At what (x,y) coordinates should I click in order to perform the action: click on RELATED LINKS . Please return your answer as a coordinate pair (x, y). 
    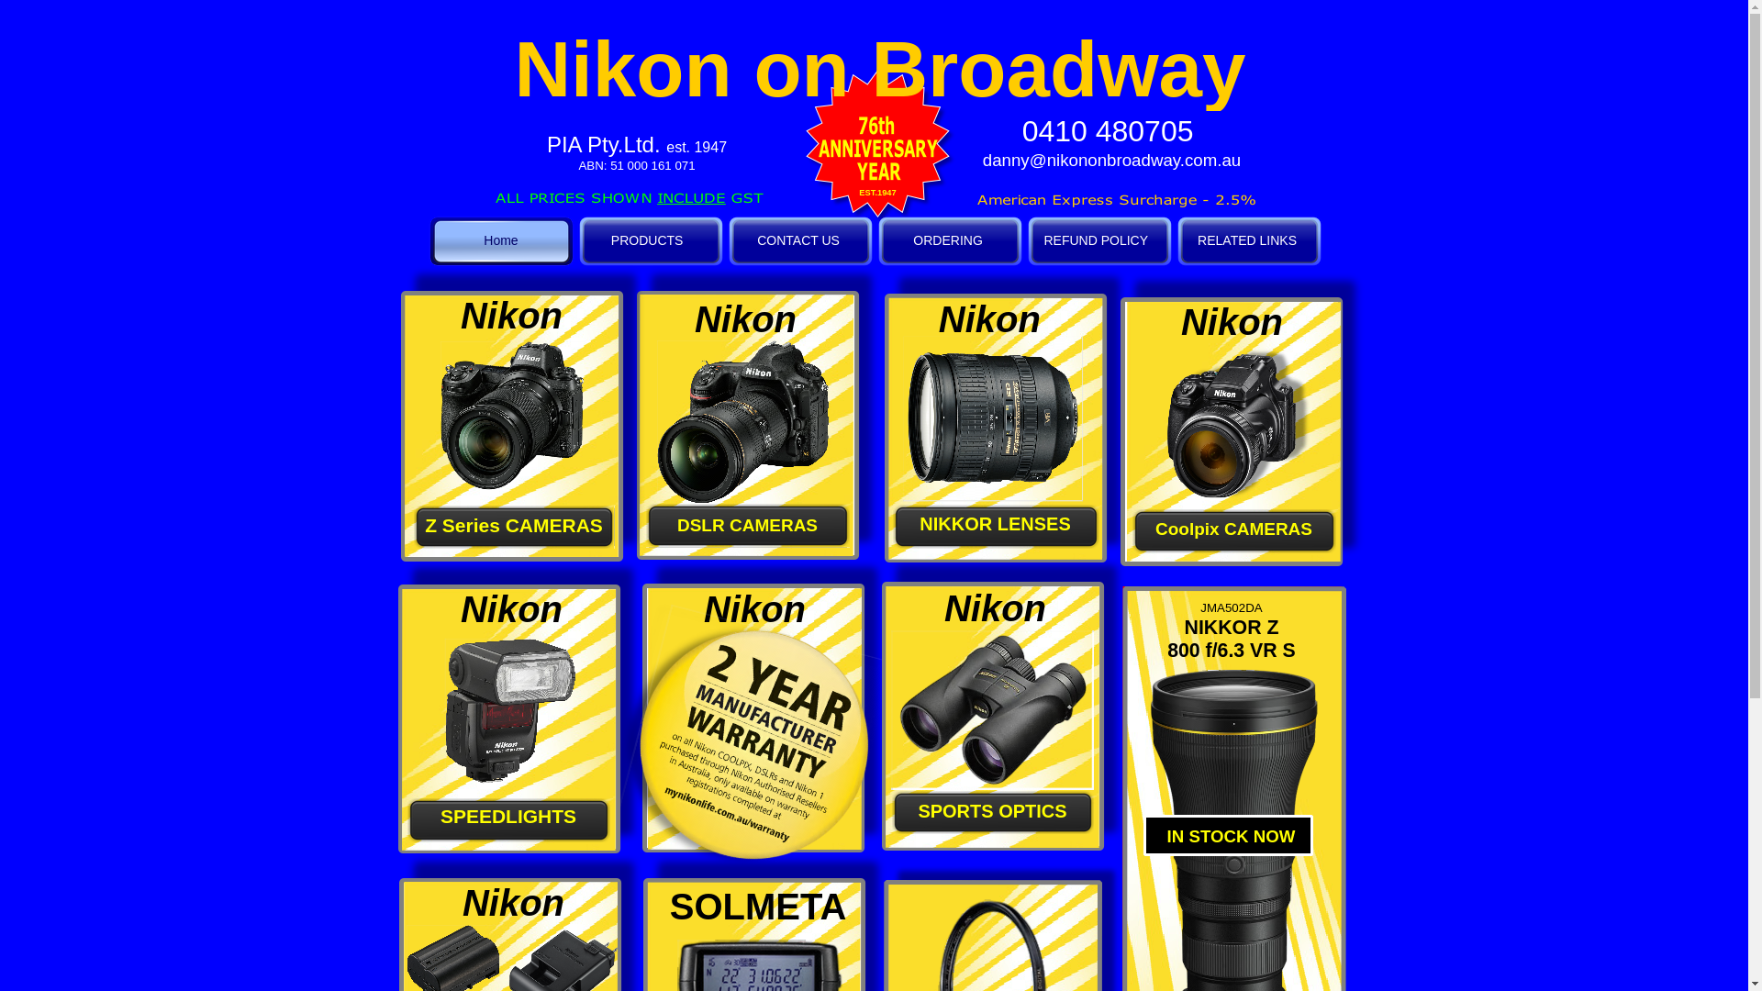
    Looking at the image, I should click on (1250, 241).